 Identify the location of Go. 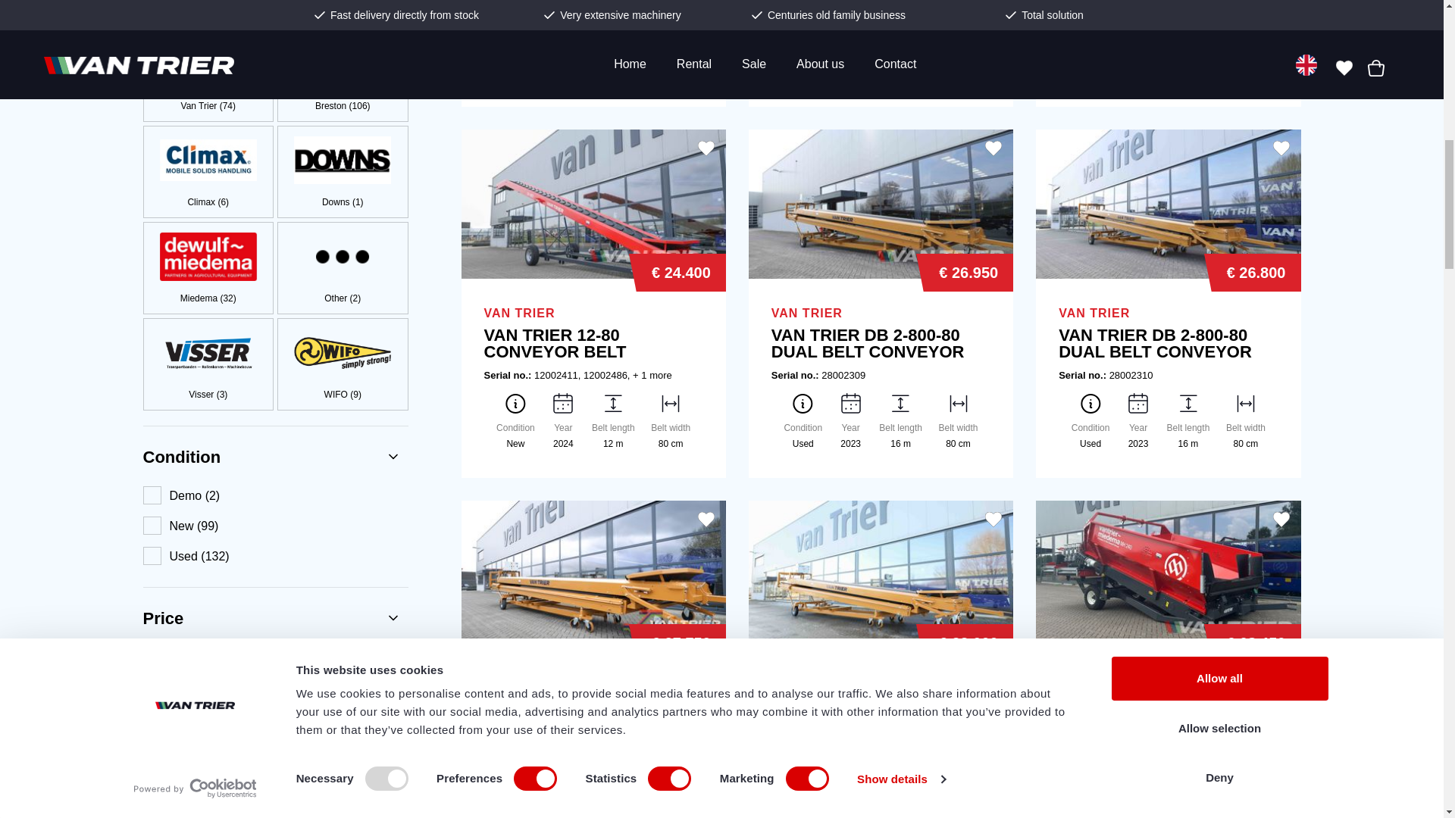
(167, 755).